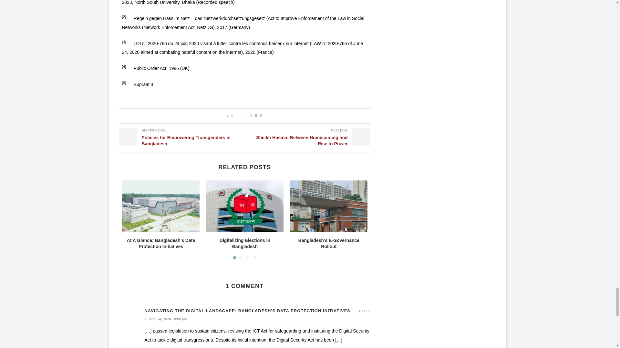  Describe the element at coordinates (244, 206) in the screenshot. I see `Digitalizing Elections in Bangladesh` at that location.